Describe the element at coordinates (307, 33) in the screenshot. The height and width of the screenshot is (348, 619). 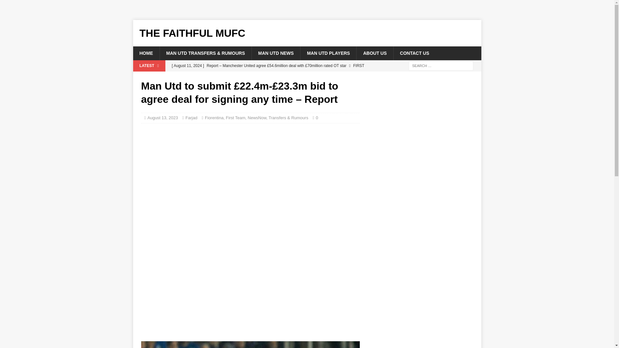
I see `THE FAITHFUL MUFC` at that location.